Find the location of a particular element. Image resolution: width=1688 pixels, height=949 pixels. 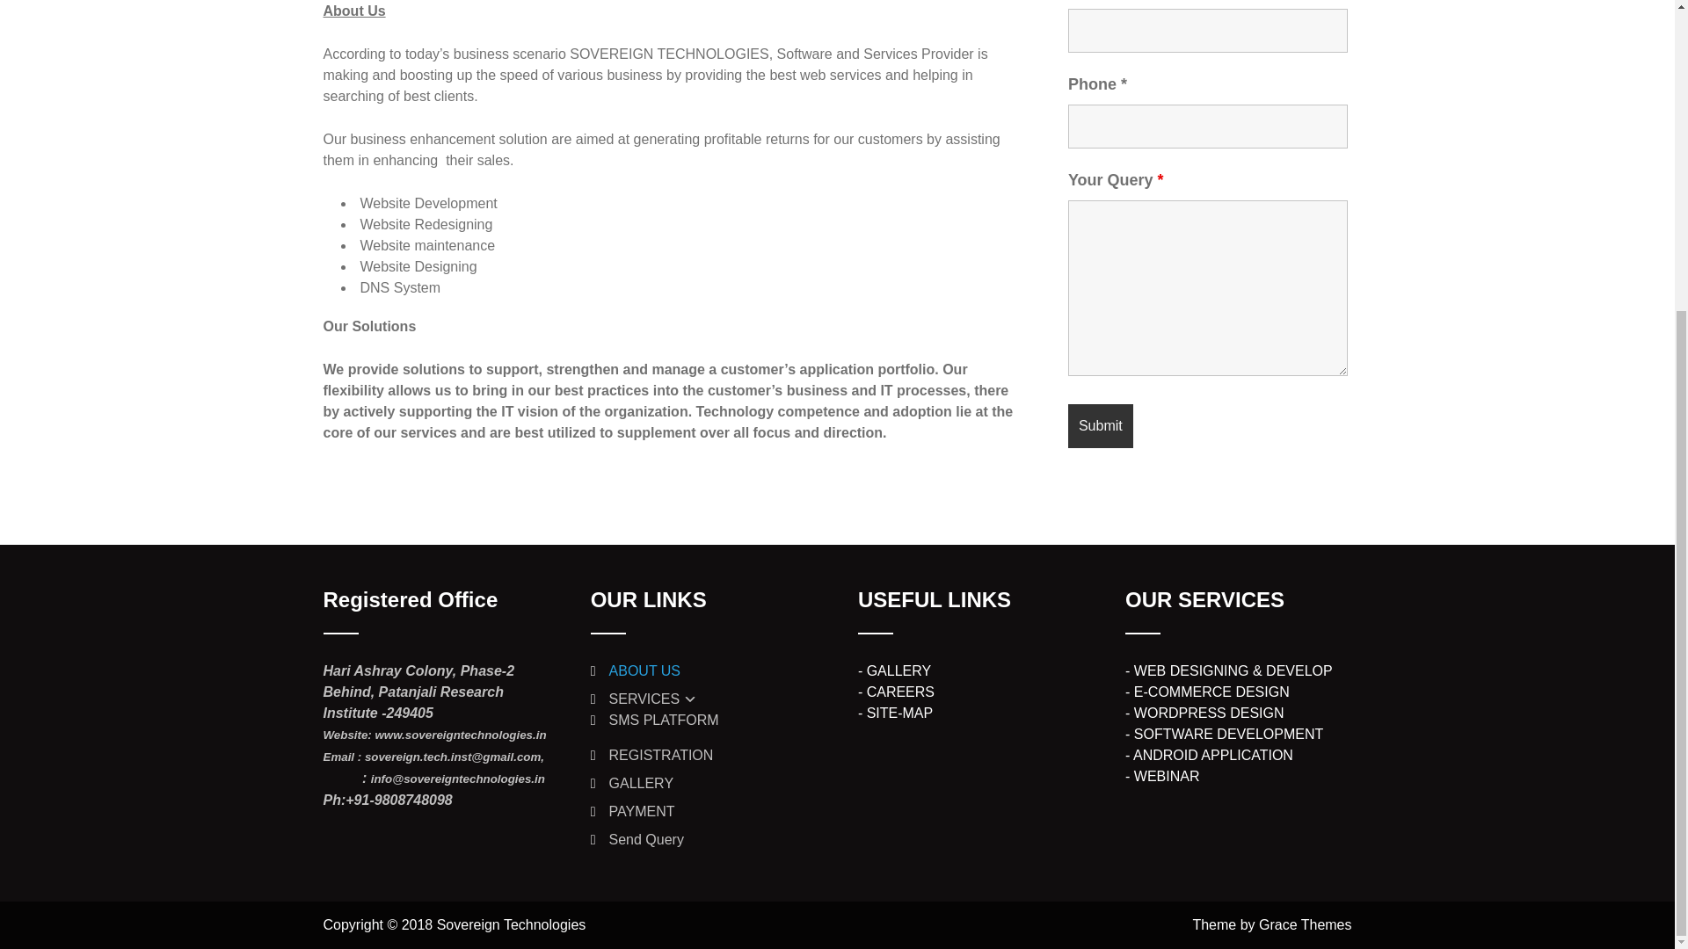

ABOUT US is located at coordinates (645, 670).